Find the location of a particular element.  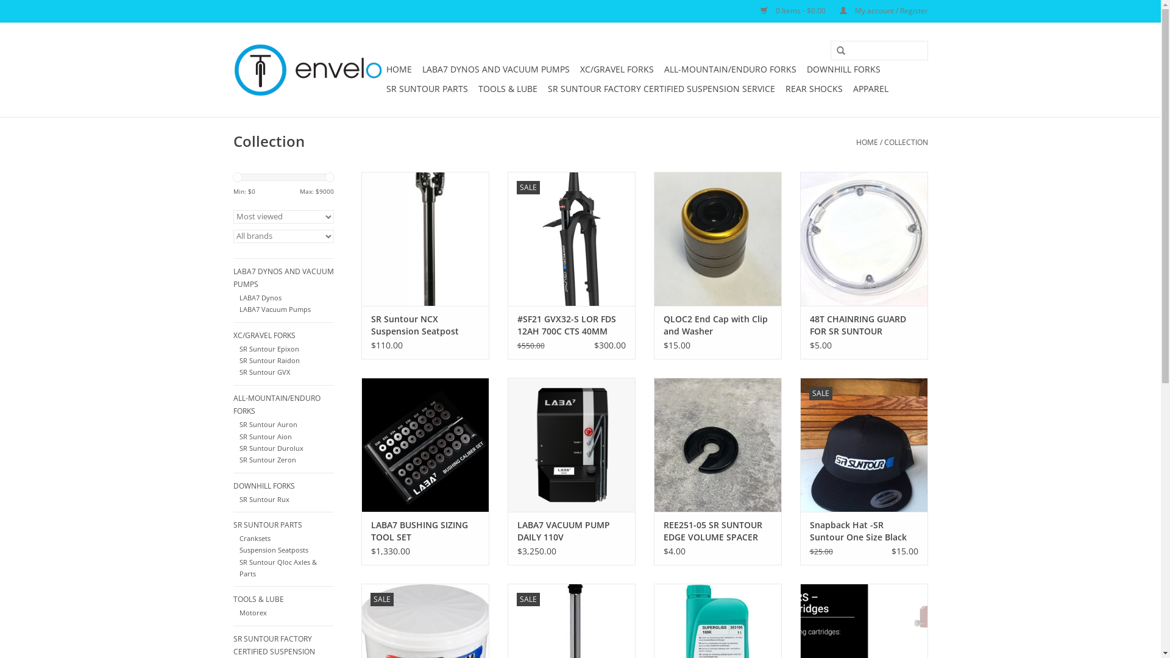

SR Suntour Durolux is located at coordinates (272, 448).